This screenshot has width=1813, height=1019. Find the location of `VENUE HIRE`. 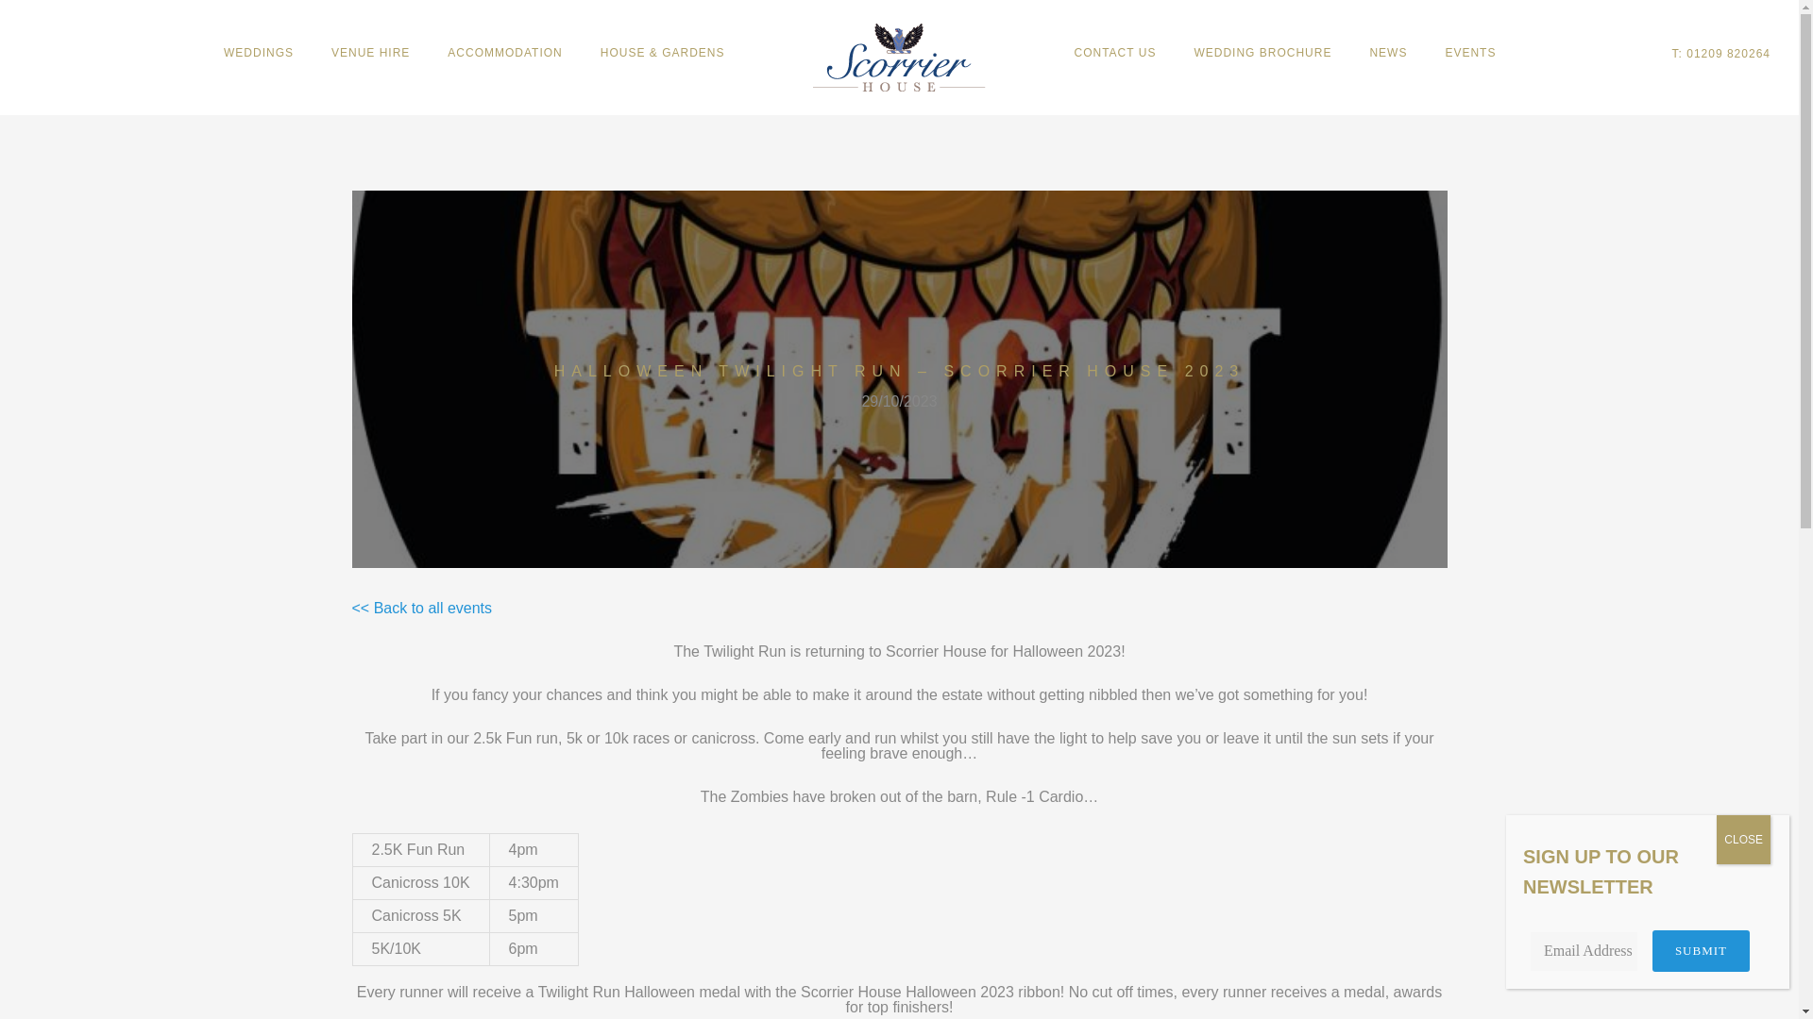

VENUE HIRE is located at coordinates (370, 52).